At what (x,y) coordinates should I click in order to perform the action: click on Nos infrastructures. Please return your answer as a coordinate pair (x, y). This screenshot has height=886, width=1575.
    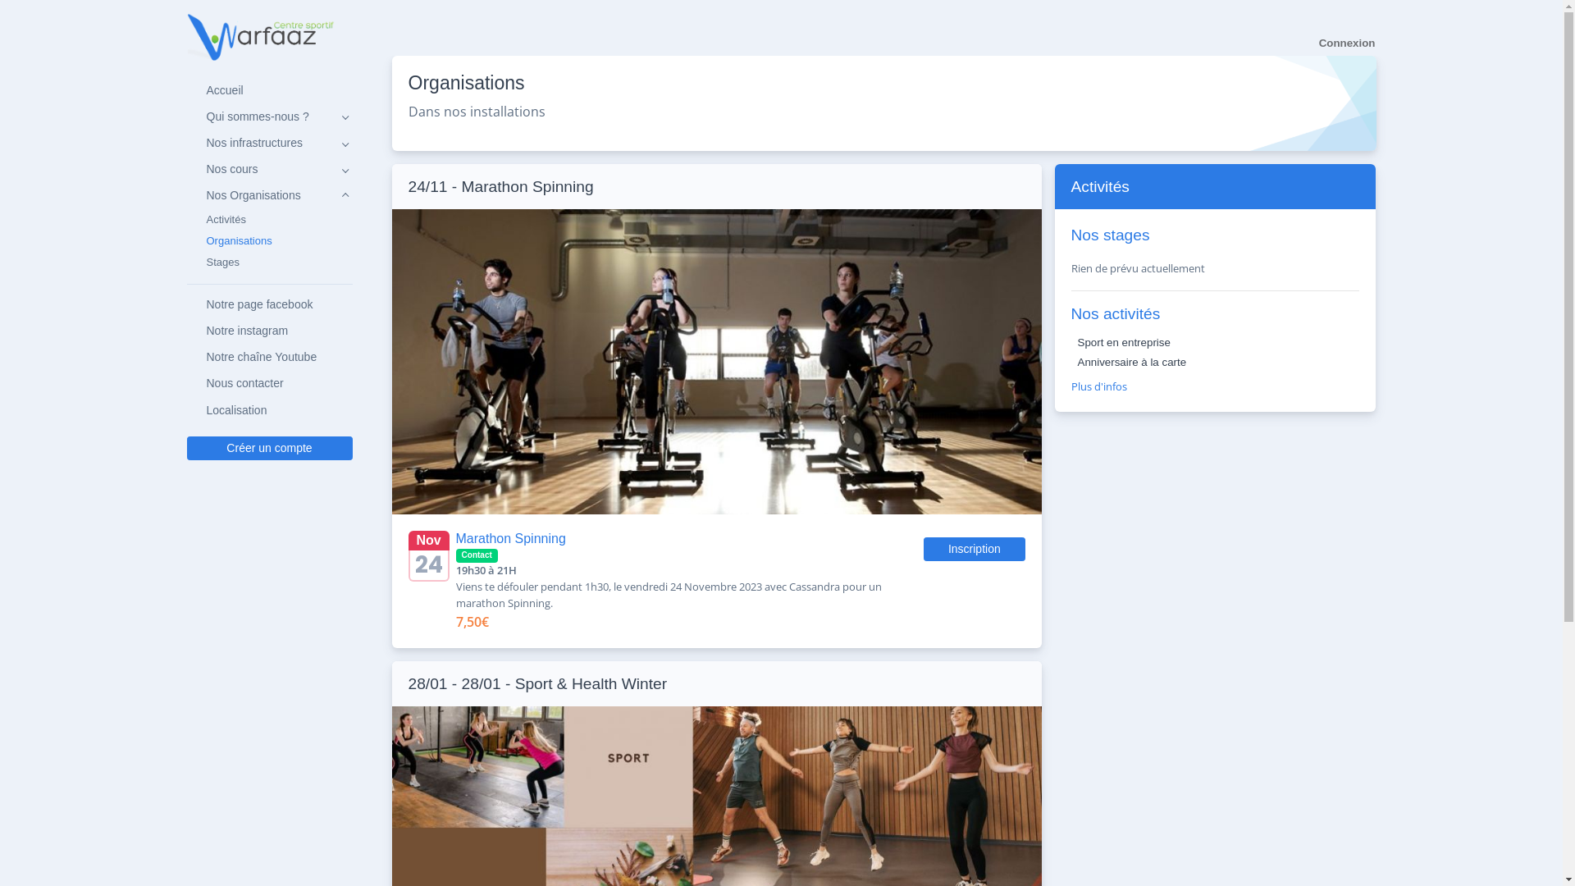
    Looking at the image, I should click on (270, 143).